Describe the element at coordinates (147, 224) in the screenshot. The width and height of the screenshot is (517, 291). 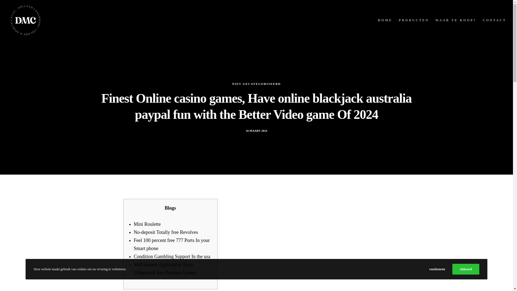
I see `Mini Roulette` at that location.